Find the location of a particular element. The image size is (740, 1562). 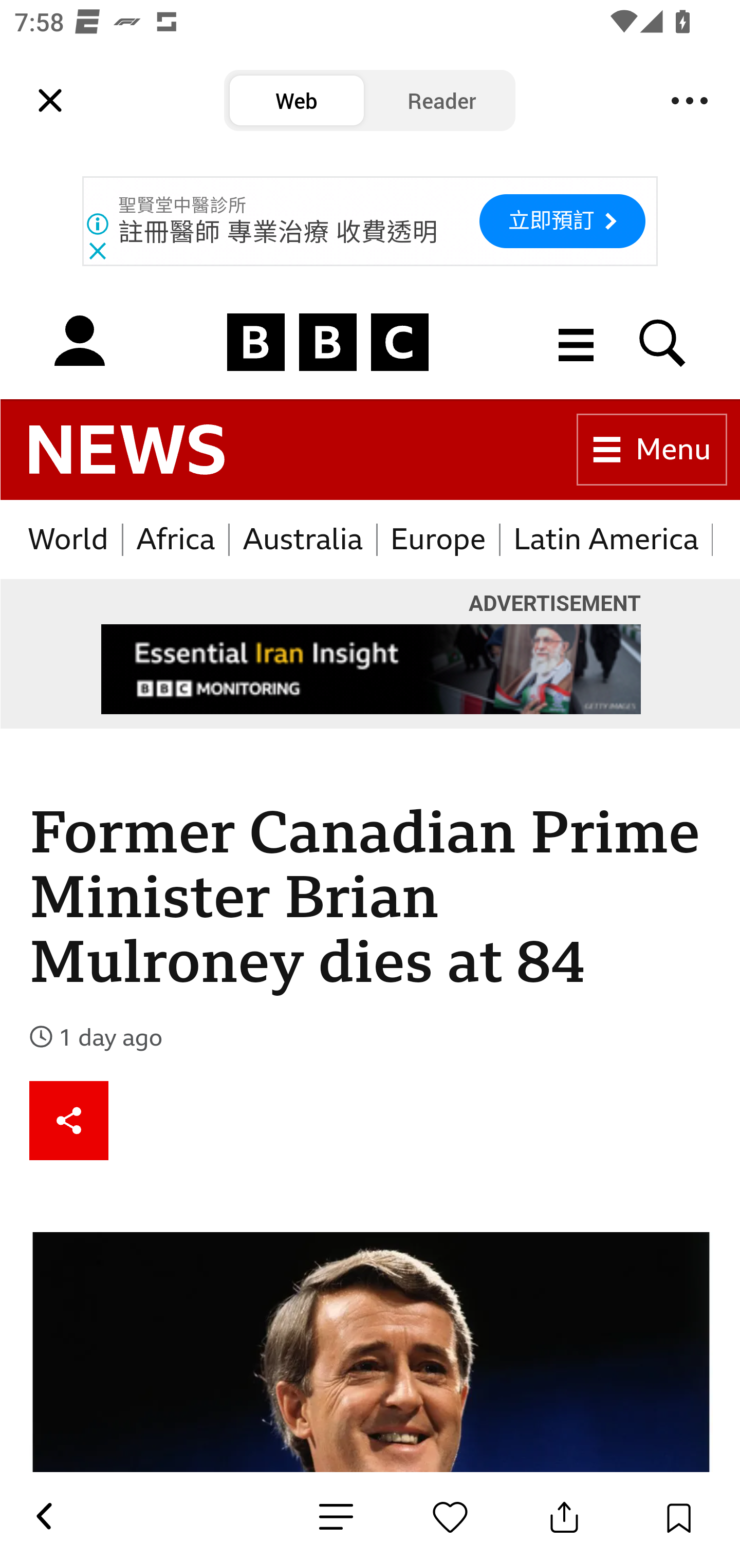

News Detail Emotion is located at coordinates (450, 1517).